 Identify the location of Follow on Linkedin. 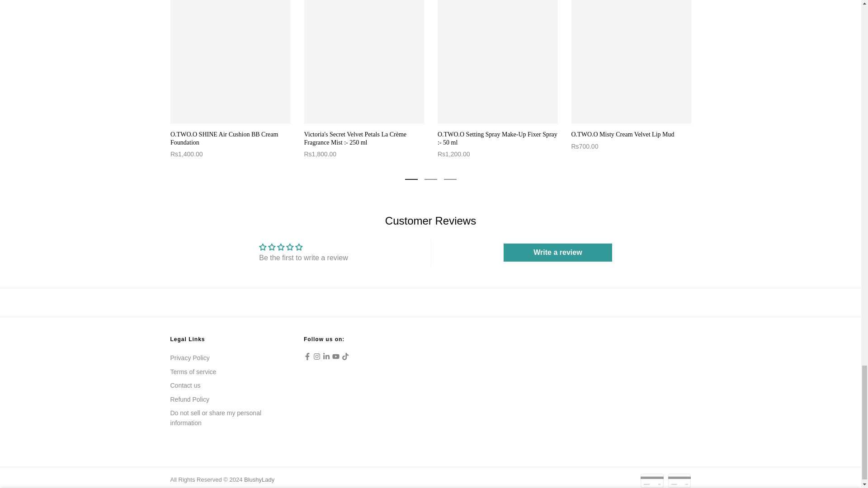
(326, 356).